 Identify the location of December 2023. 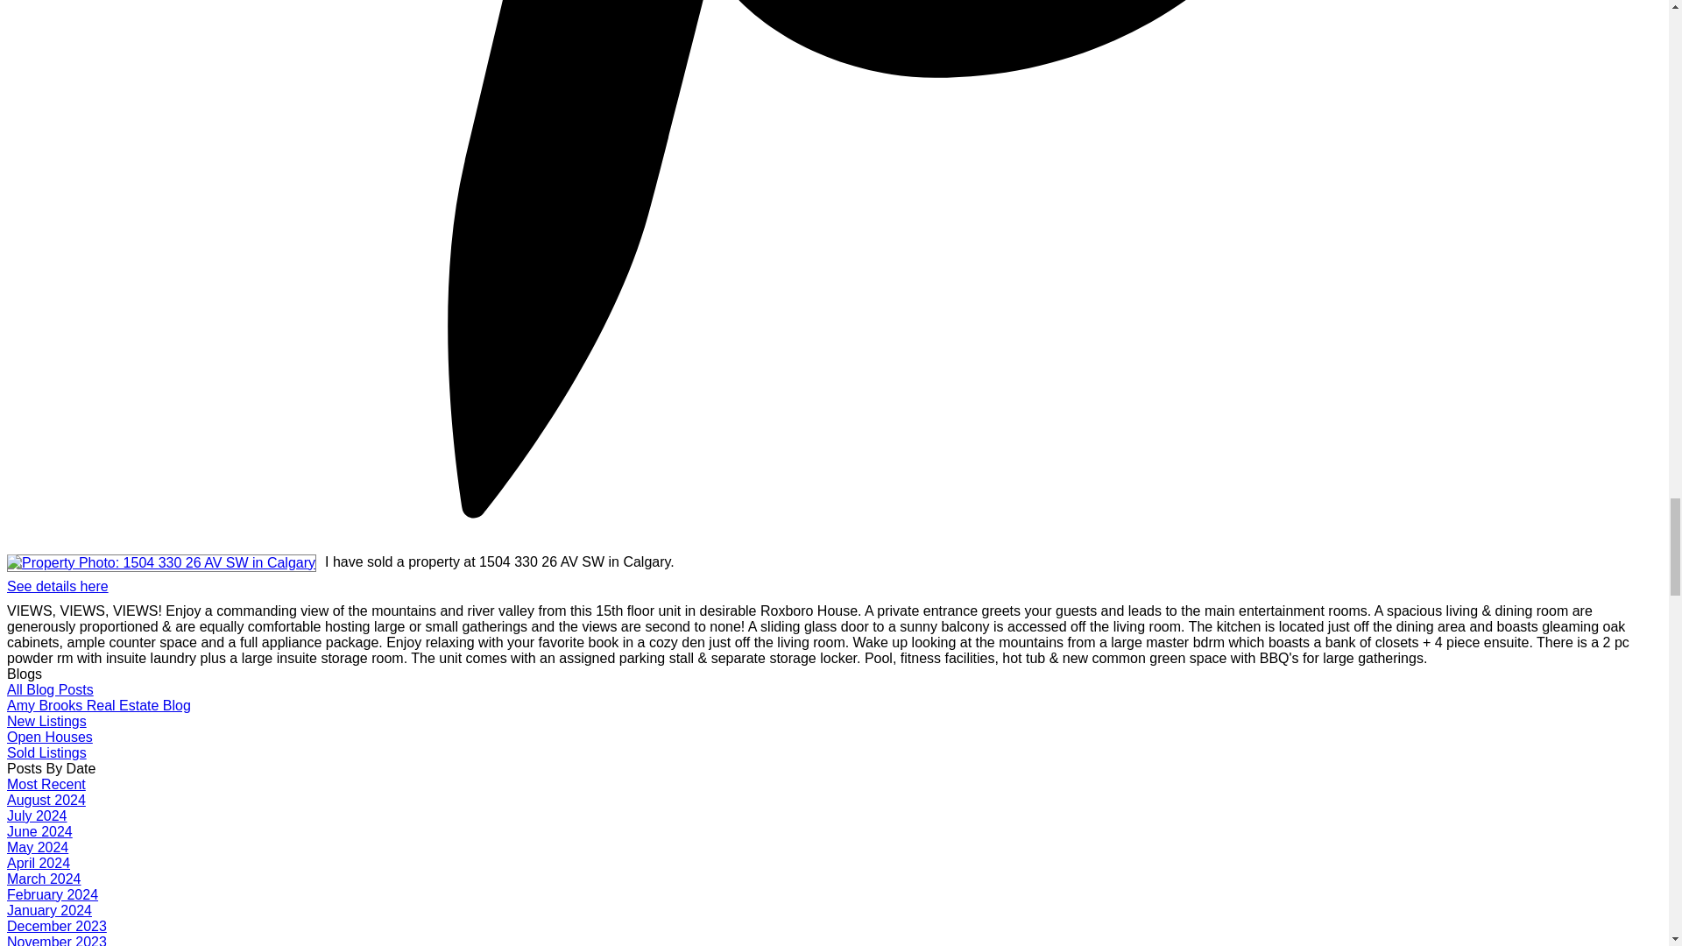
(56, 925).